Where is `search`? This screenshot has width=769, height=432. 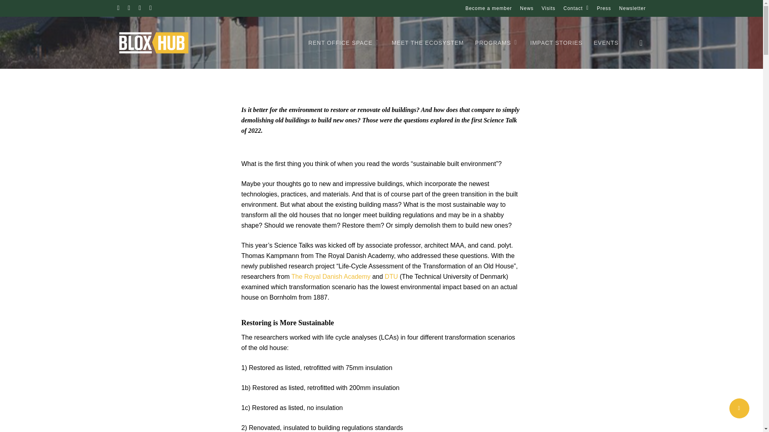
search is located at coordinates (641, 42).